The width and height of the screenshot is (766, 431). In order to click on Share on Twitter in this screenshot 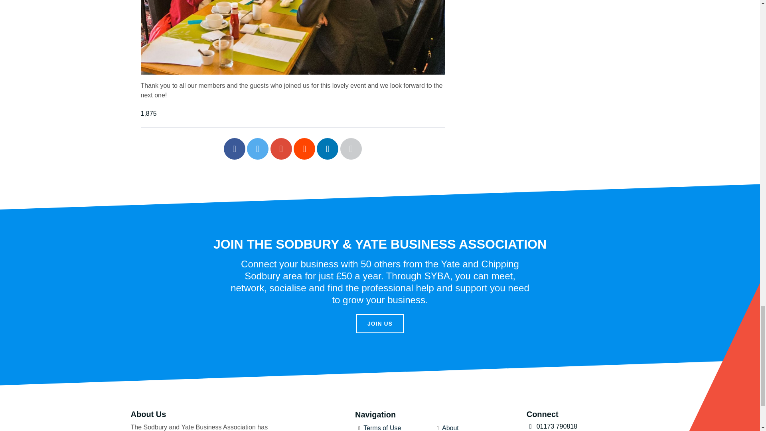, I will do `click(258, 148)`.